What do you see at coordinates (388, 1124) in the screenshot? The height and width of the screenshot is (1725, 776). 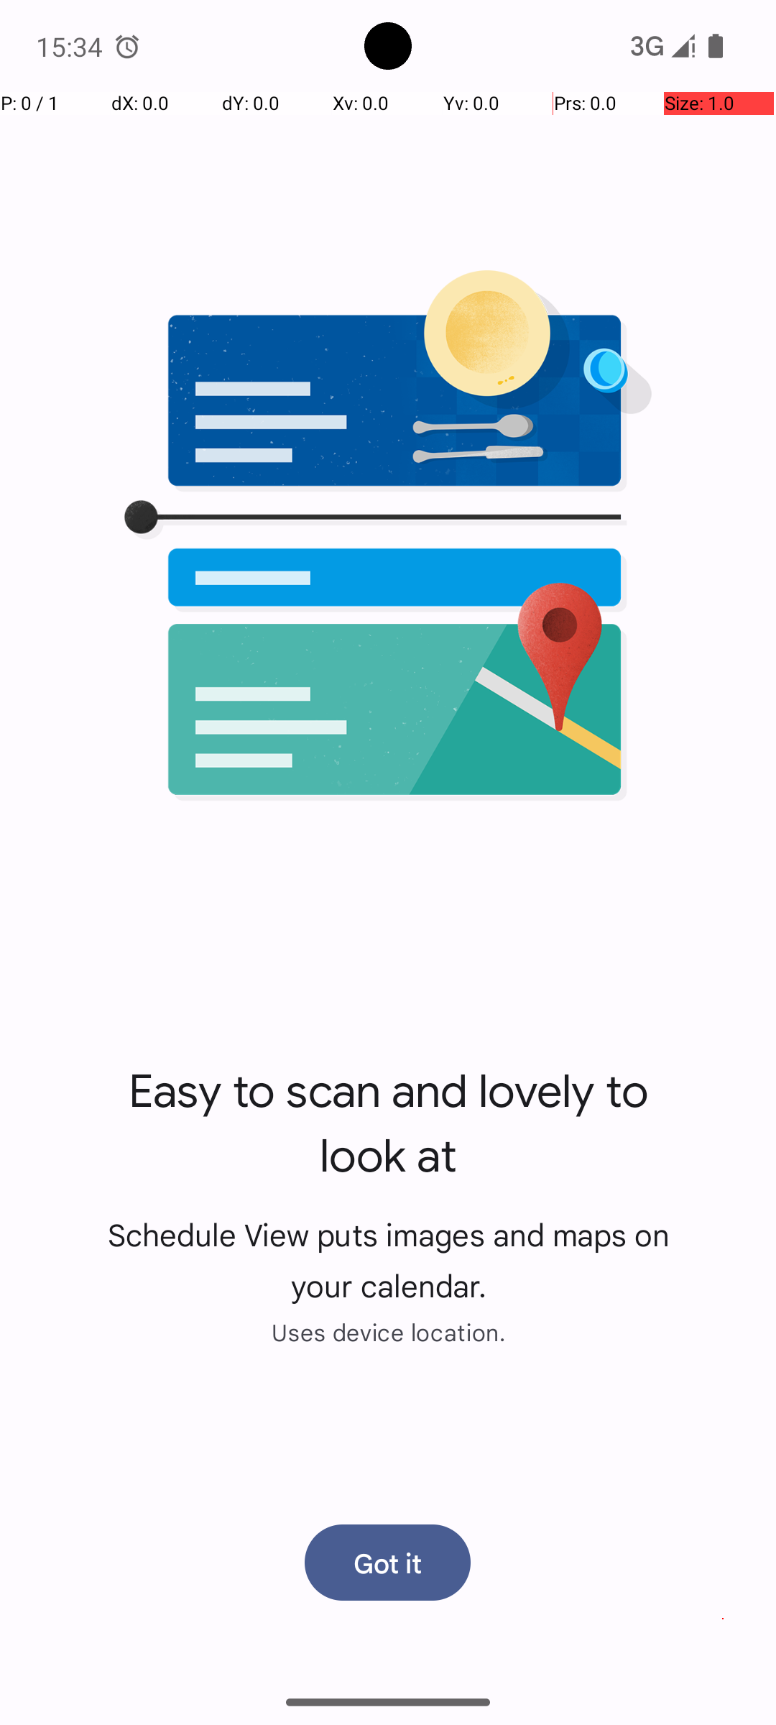 I see `Easy to scan and lovely to look at` at bounding box center [388, 1124].